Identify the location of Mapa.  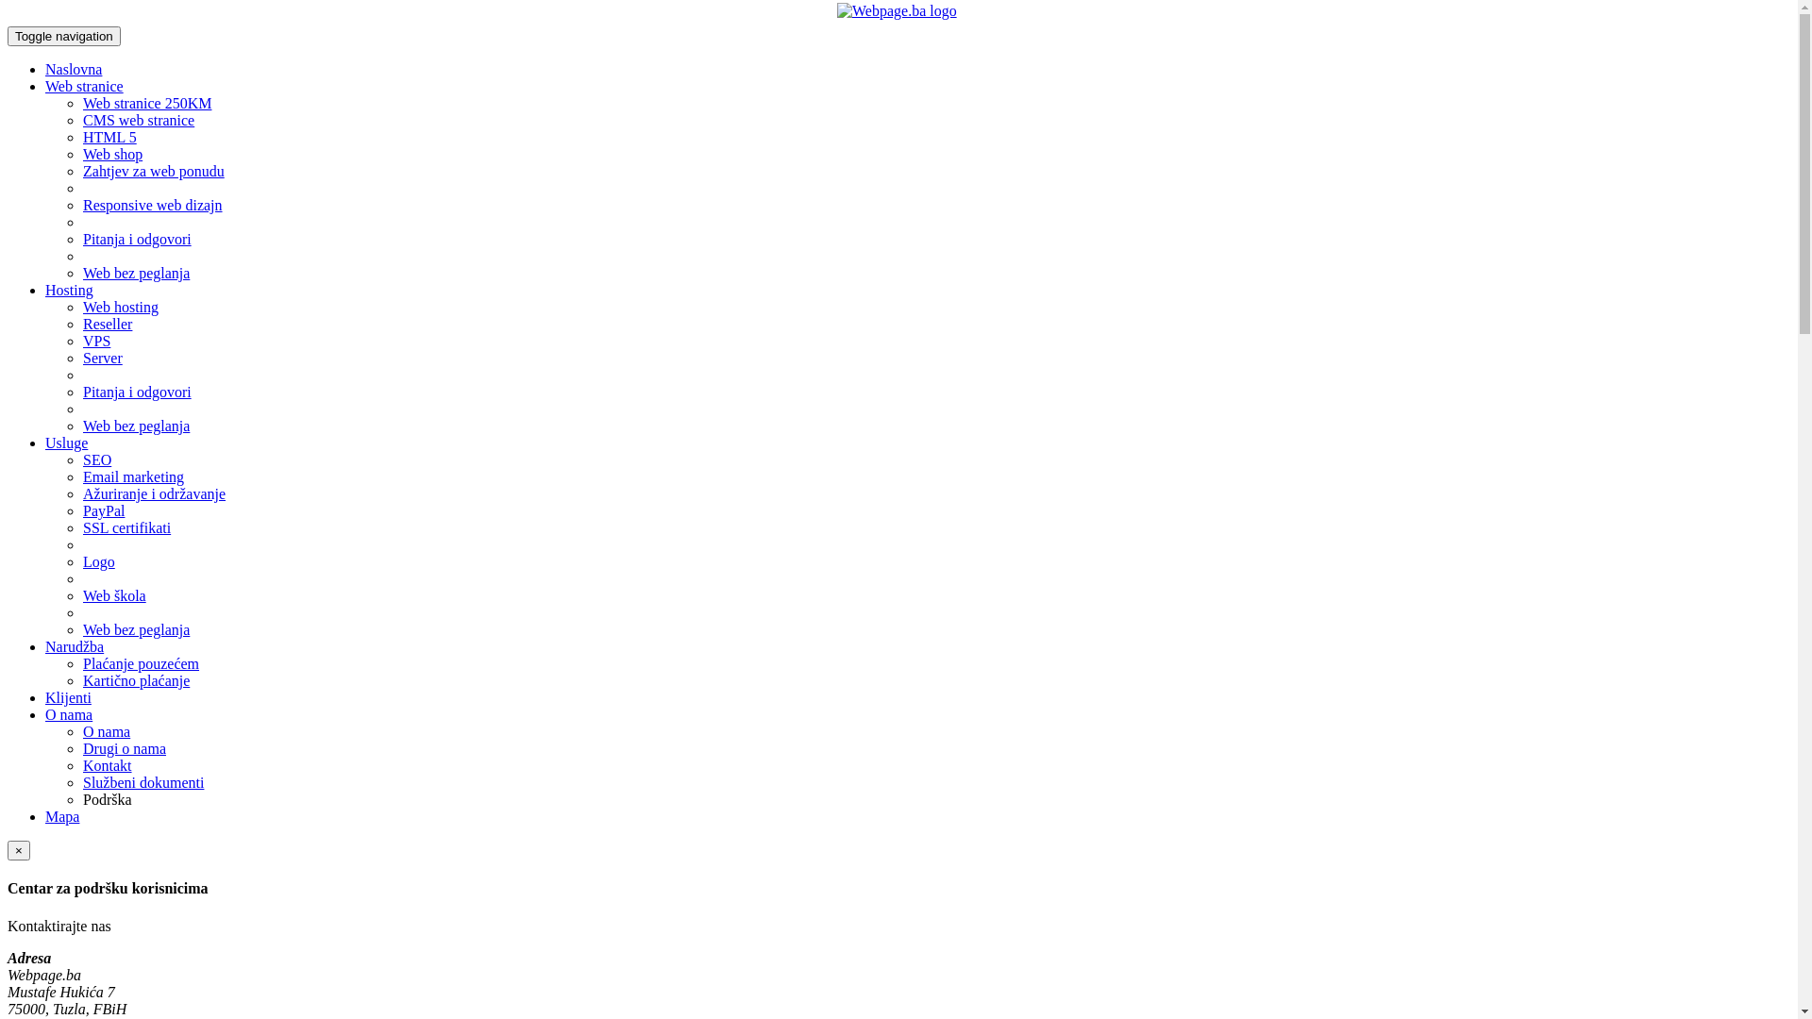
(62, 817).